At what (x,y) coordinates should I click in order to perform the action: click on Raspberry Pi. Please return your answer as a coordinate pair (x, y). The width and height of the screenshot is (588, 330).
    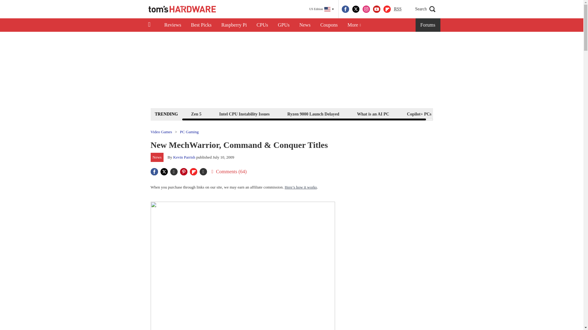
    Looking at the image, I should click on (234, 25).